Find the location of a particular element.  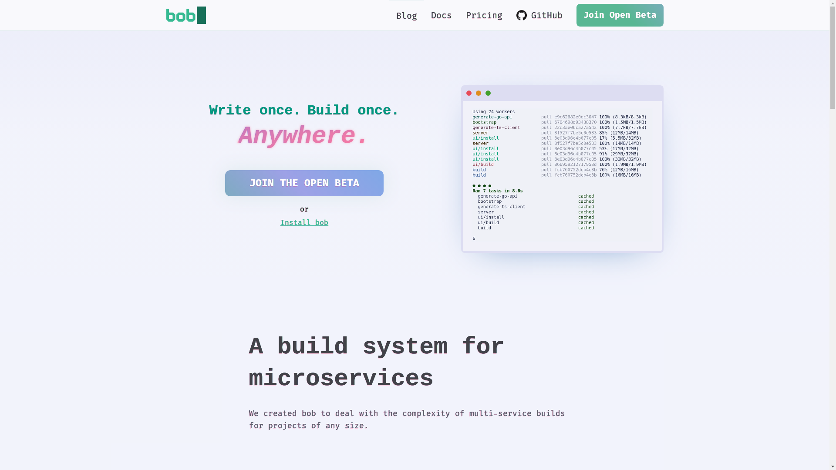

Pricing is located at coordinates (484, 16).